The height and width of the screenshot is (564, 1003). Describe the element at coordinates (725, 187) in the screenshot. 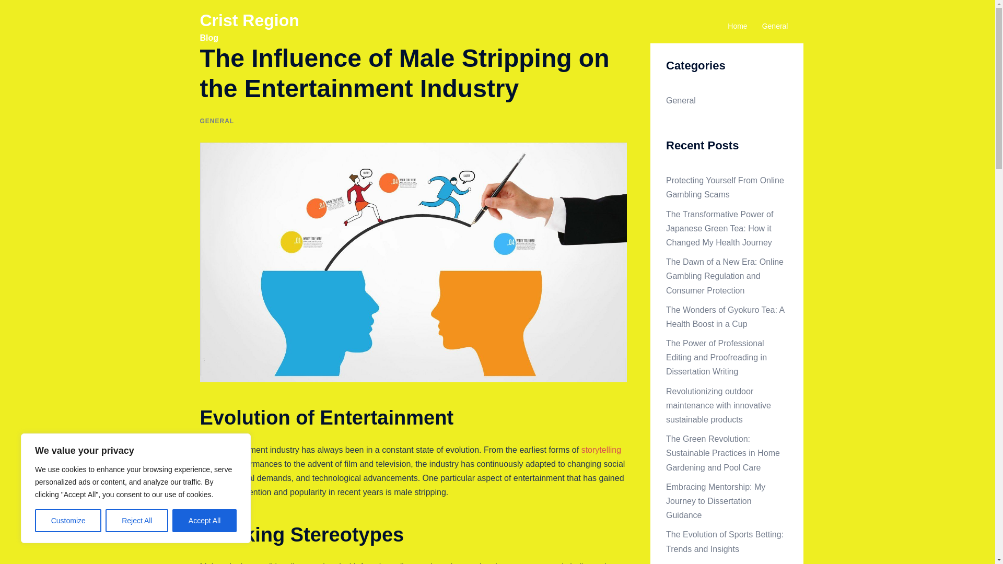

I see `Protecting Yourself From Online Gambling Scams` at that location.